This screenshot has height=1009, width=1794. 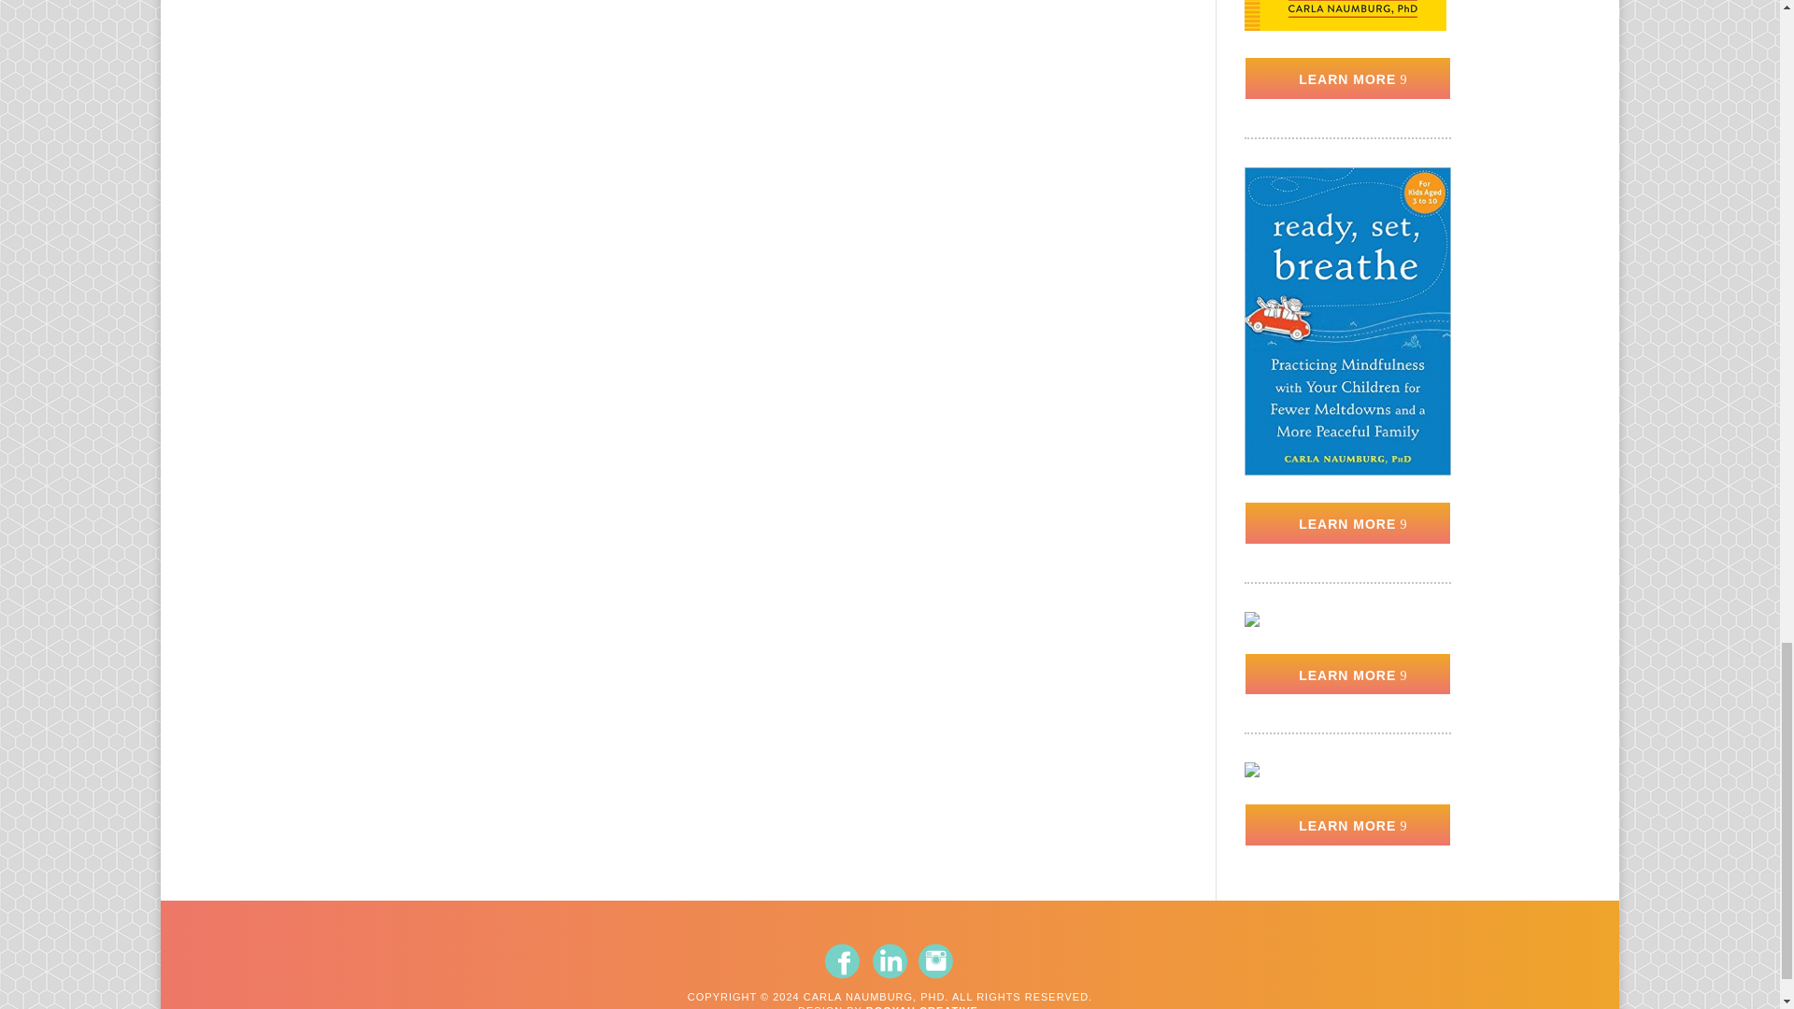 I want to click on LEARN MORE, so click(x=1347, y=523).